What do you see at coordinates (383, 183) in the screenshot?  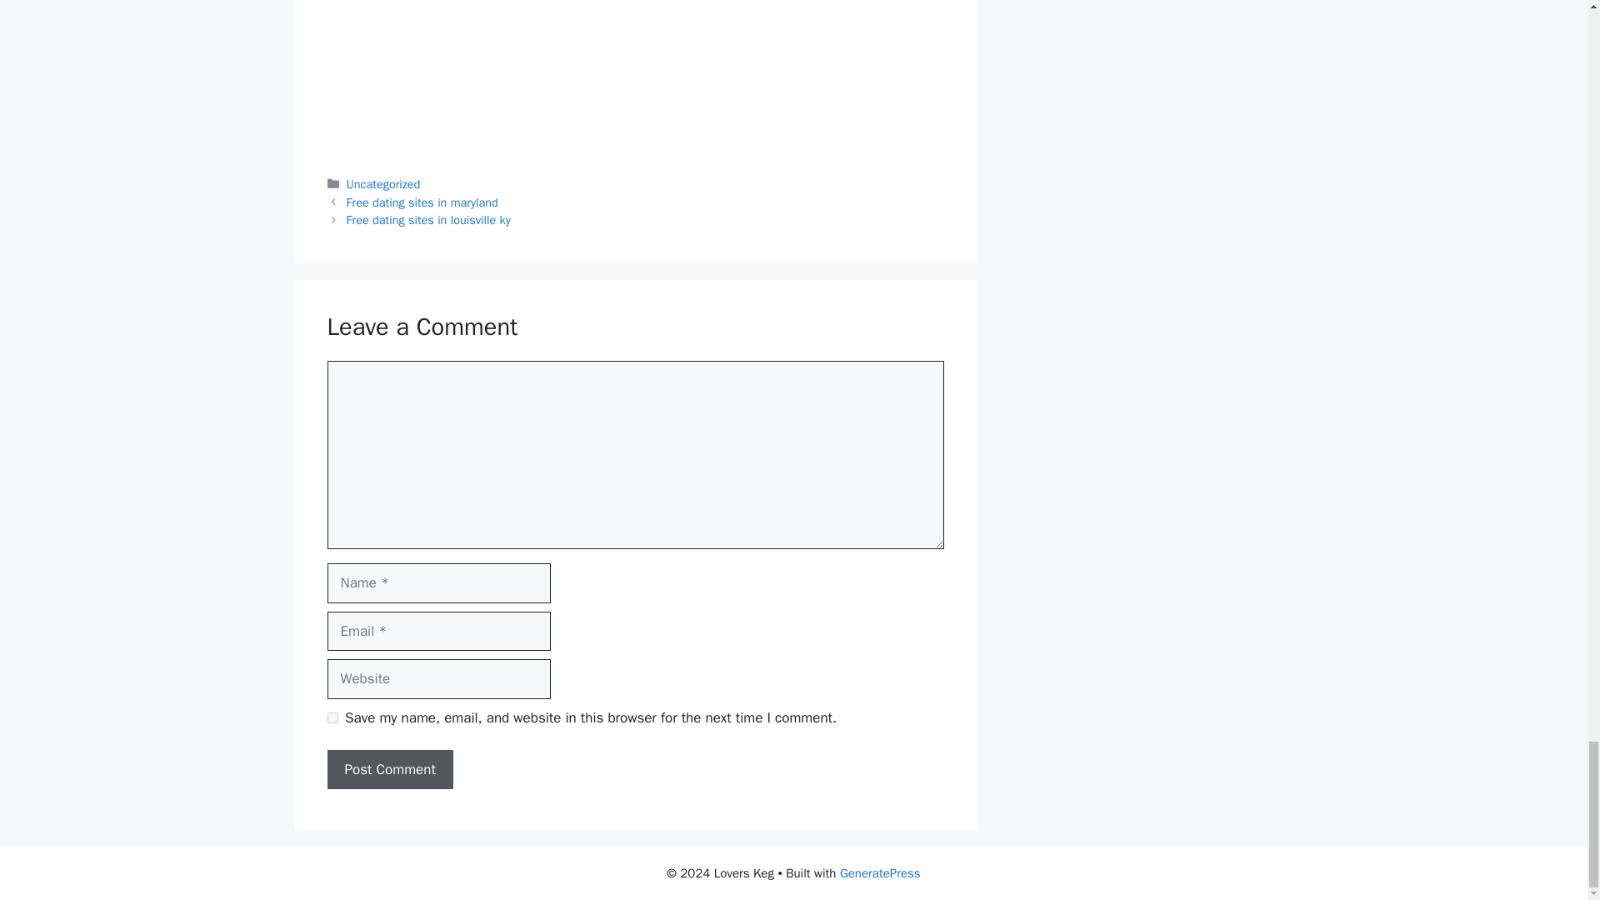 I see `Uncategorized` at bounding box center [383, 183].